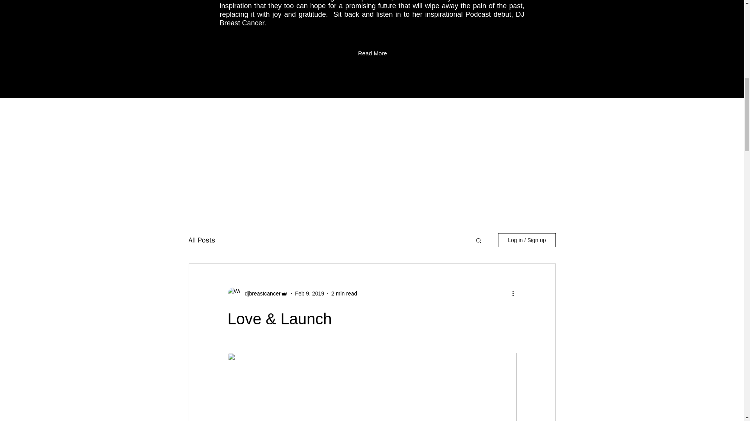 The width and height of the screenshot is (750, 421). I want to click on All Posts, so click(201, 240).